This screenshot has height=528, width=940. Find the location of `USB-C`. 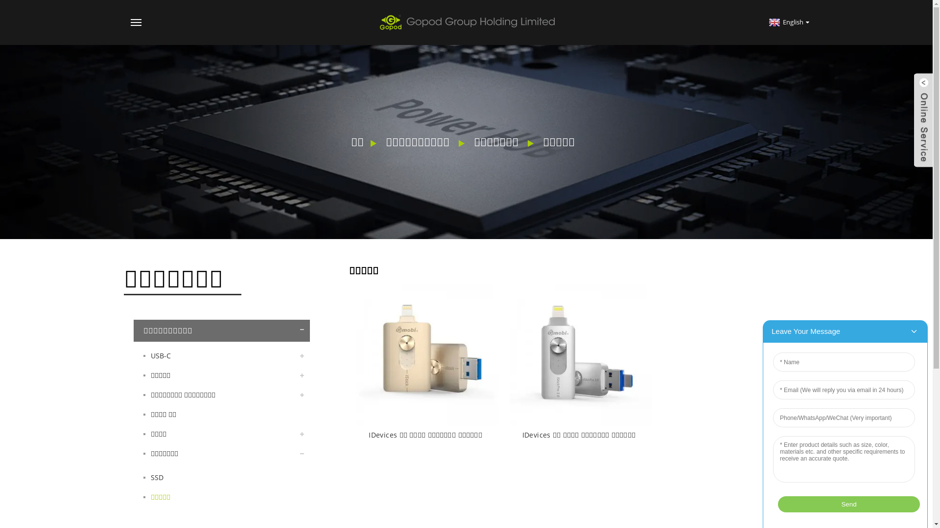

USB-C is located at coordinates (221, 356).